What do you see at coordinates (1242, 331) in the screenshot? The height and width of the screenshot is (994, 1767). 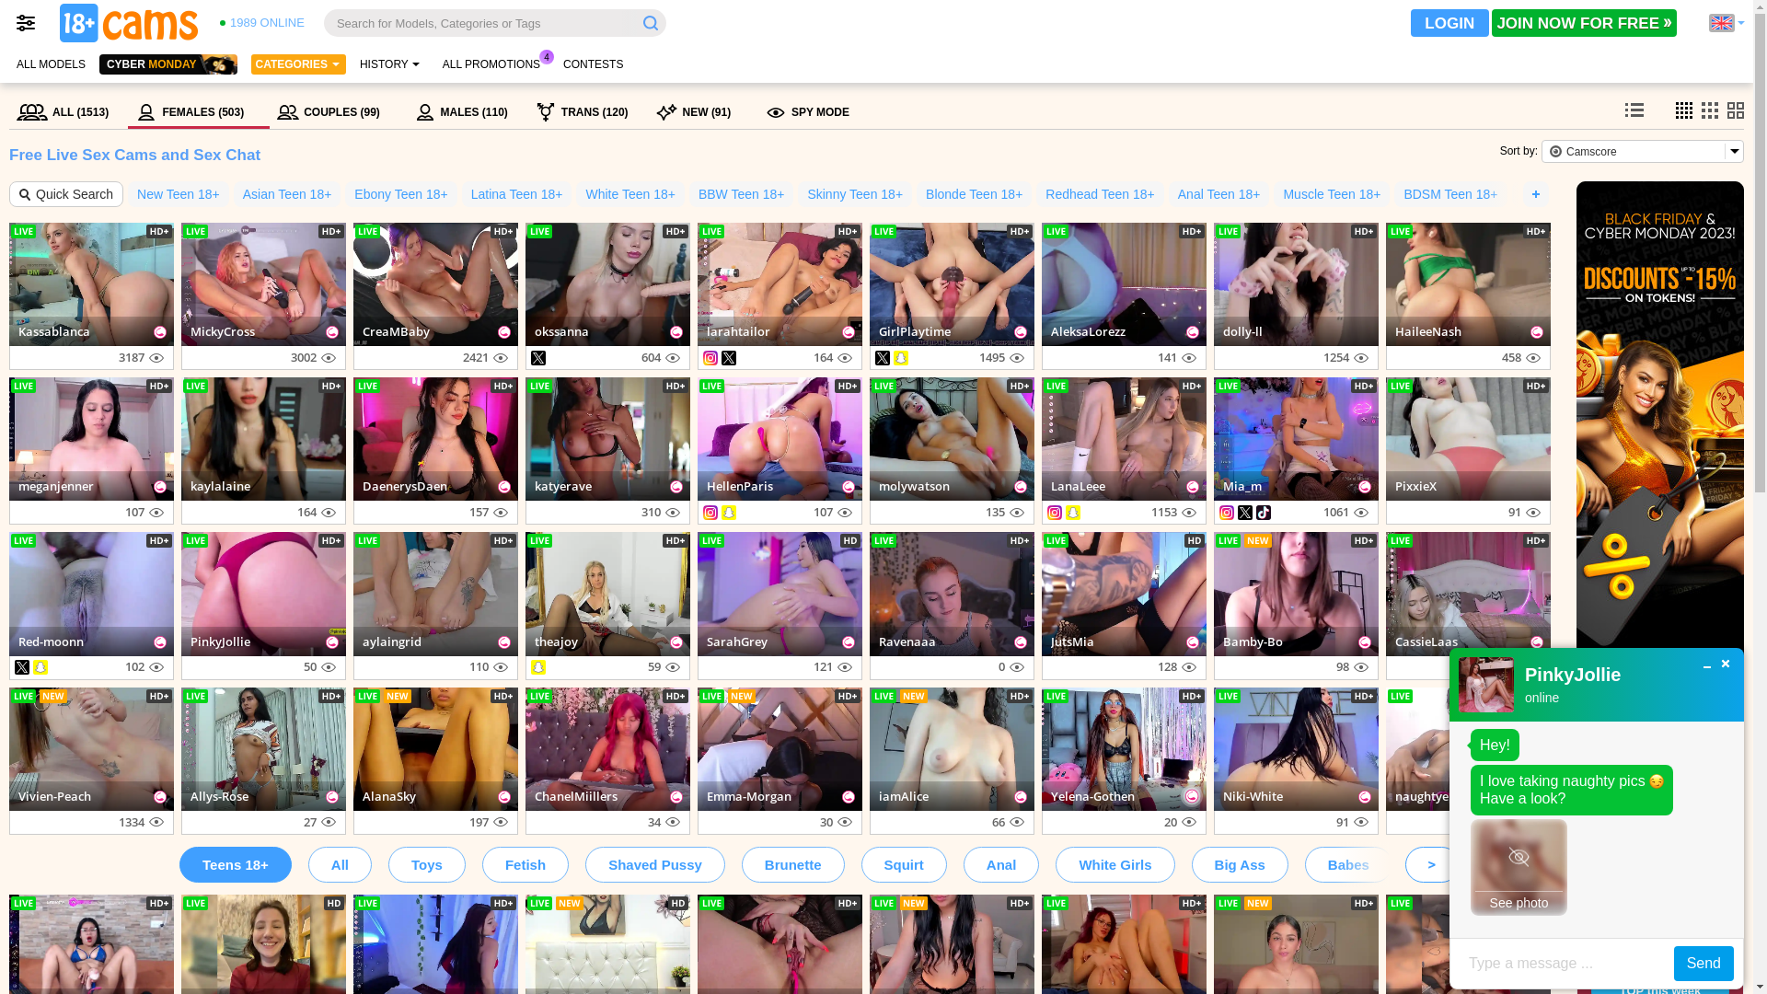 I see `dolly-ll` at bounding box center [1242, 331].